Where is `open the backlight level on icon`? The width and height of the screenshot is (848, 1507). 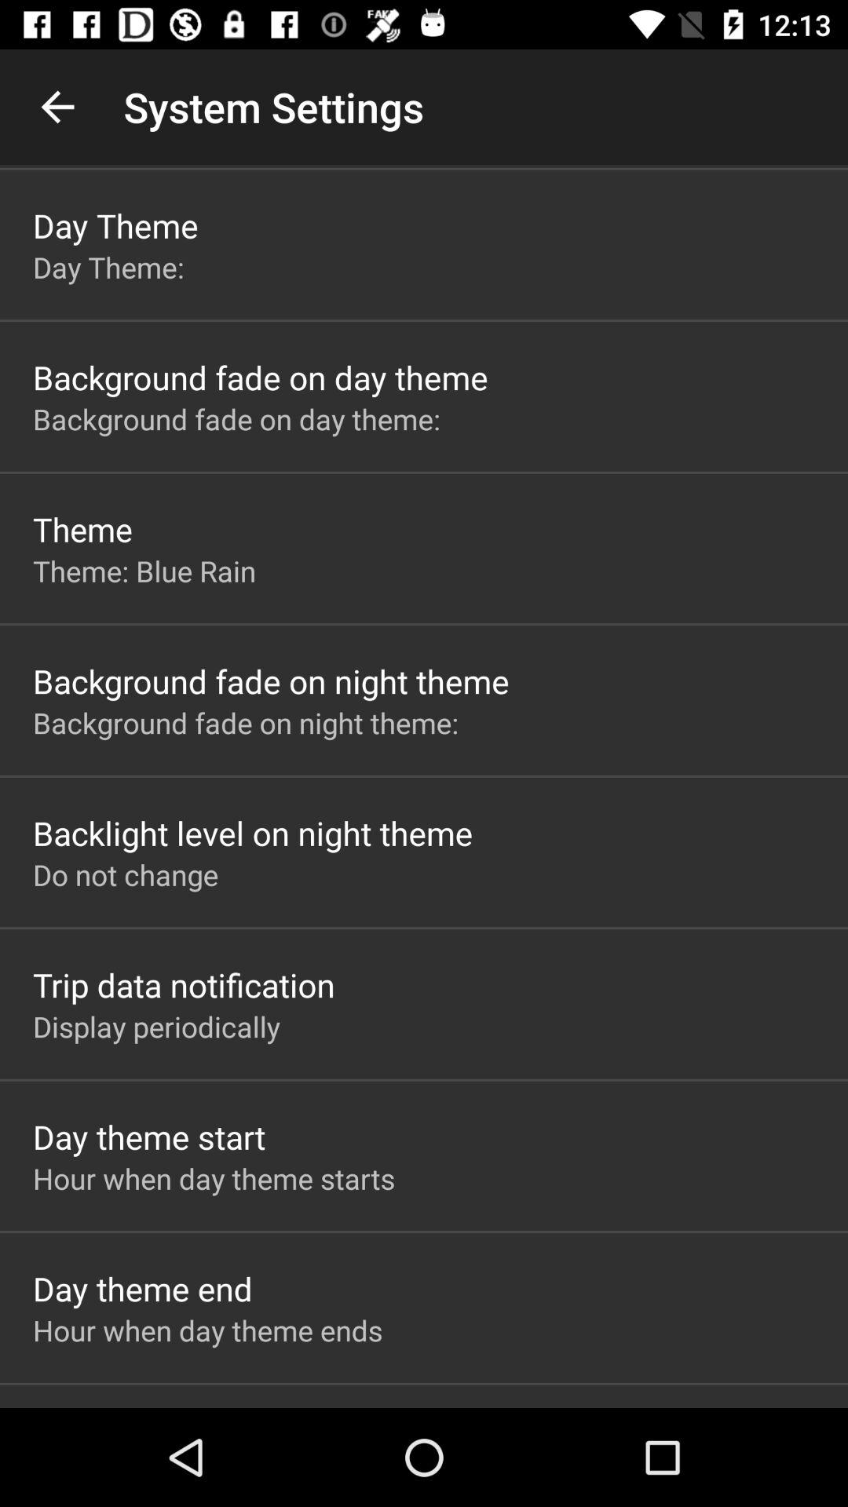
open the backlight level on icon is located at coordinates (253, 832).